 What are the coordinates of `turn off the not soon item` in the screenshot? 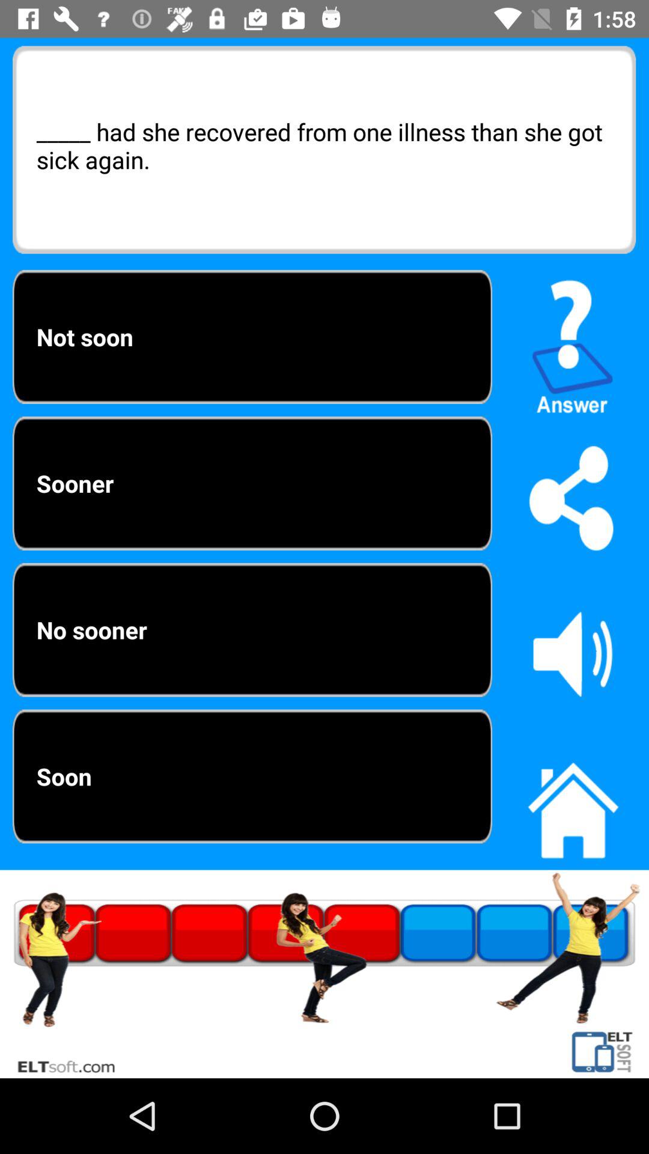 It's located at (252, 337).